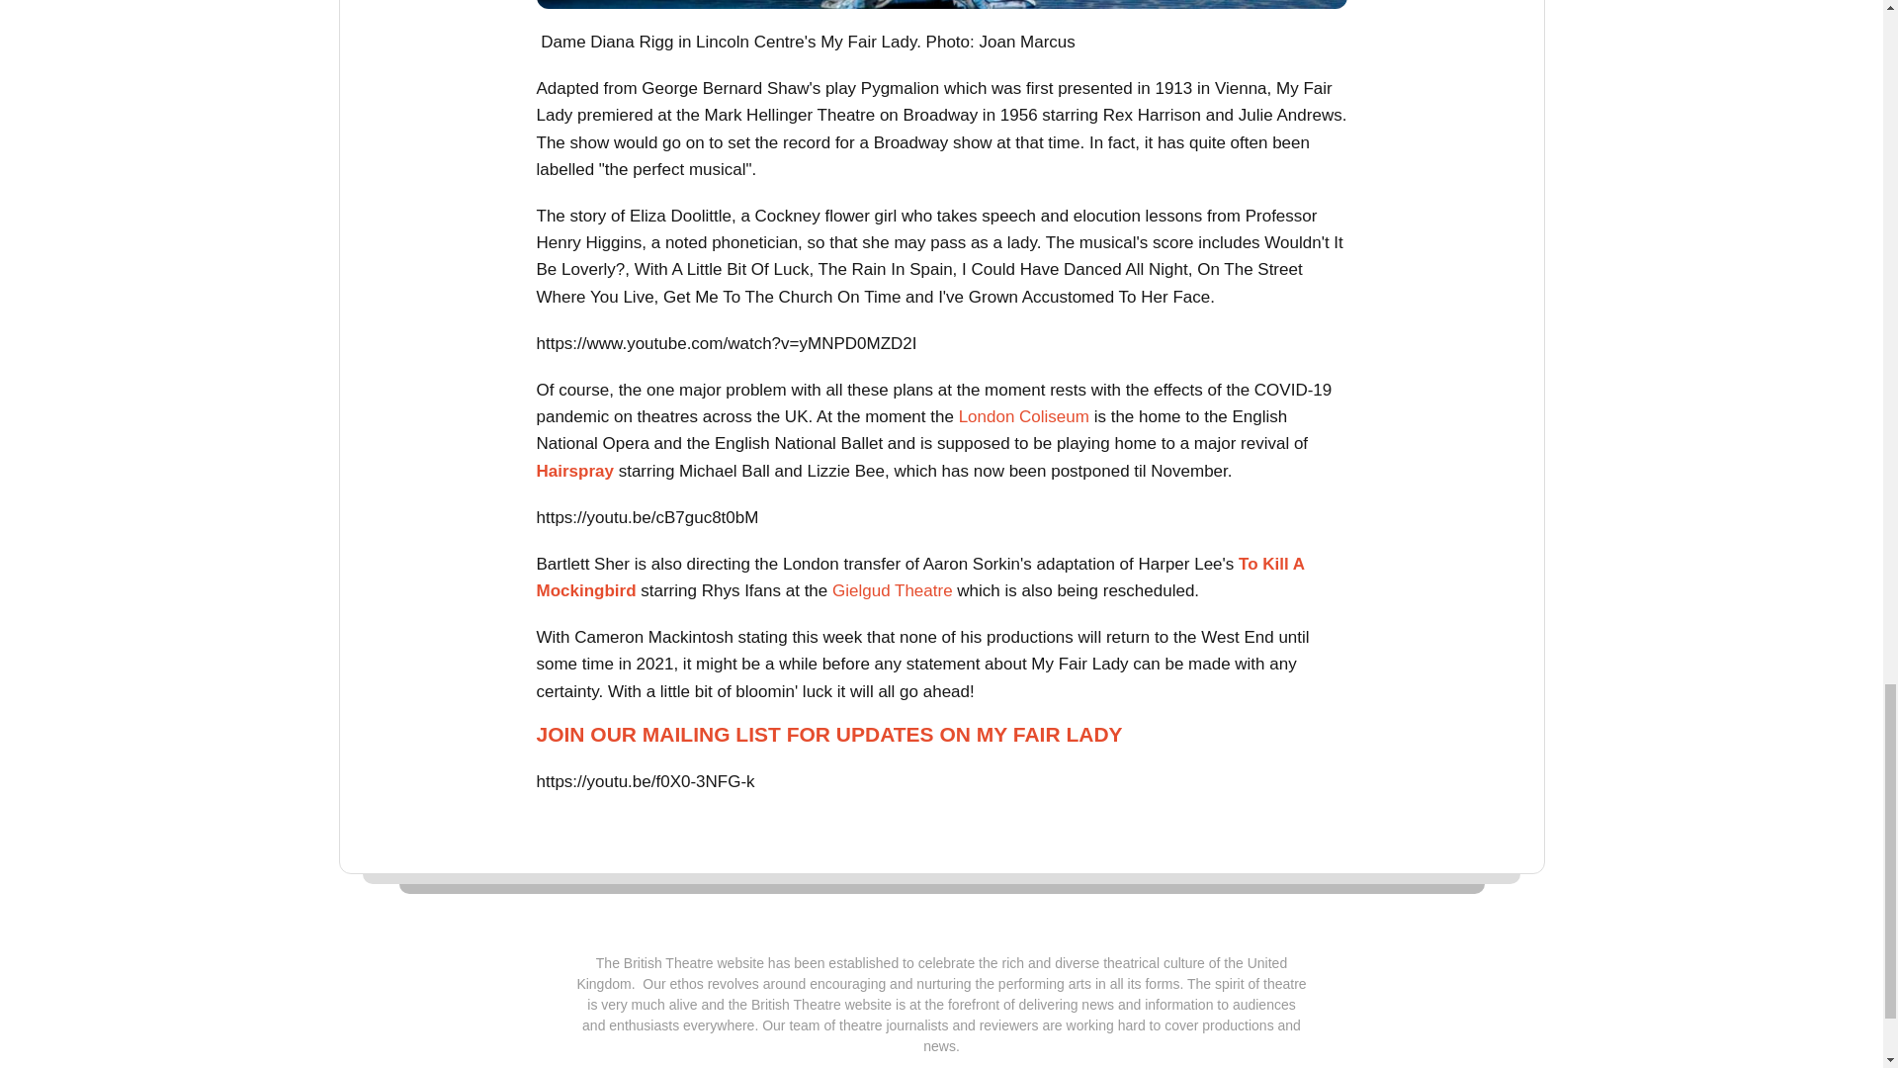 The height and width of the screenshot is (1068, 1898). Describe the element at coordinates (892, 589) in the screenshot. I see `Gielgud Theatre` at that location.